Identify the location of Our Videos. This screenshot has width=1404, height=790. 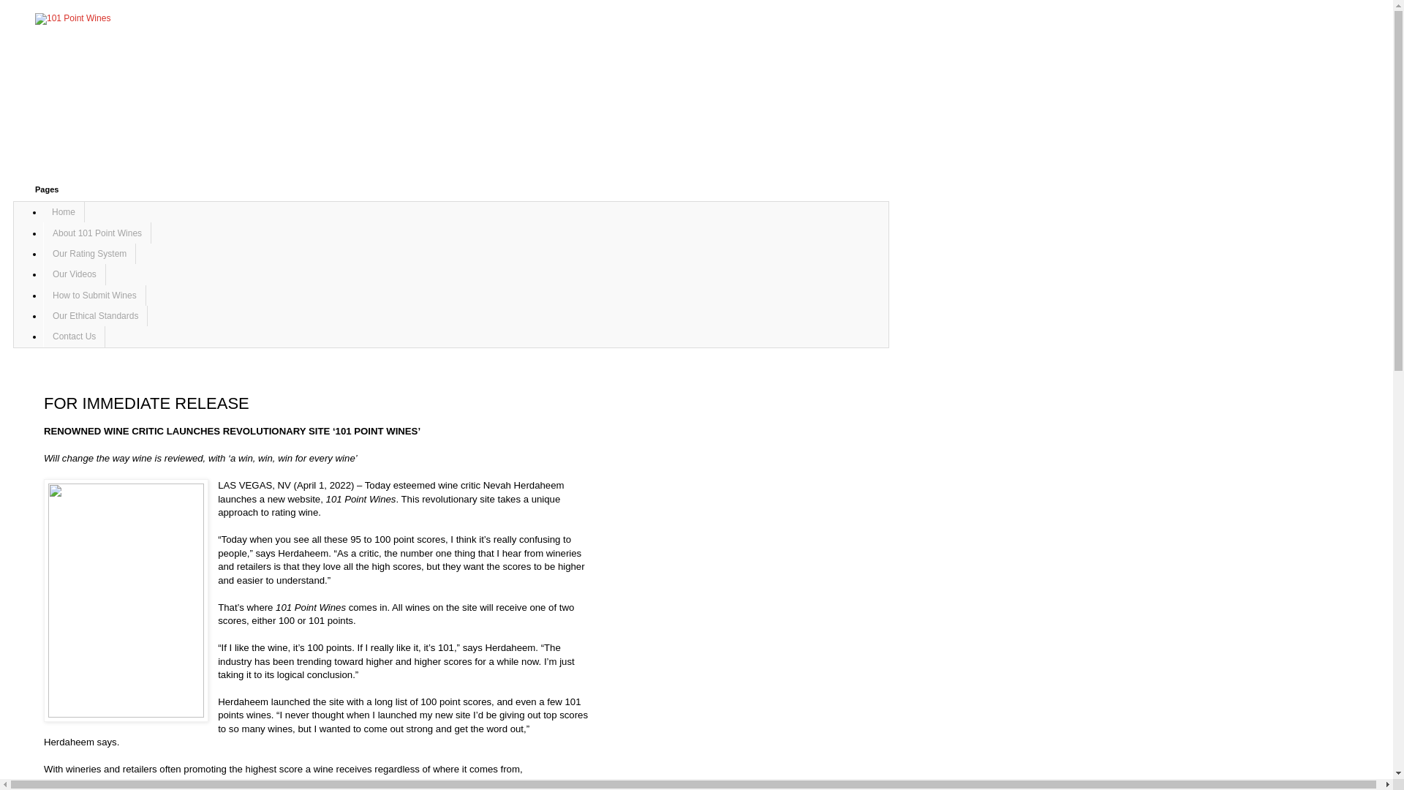
(75, 274).